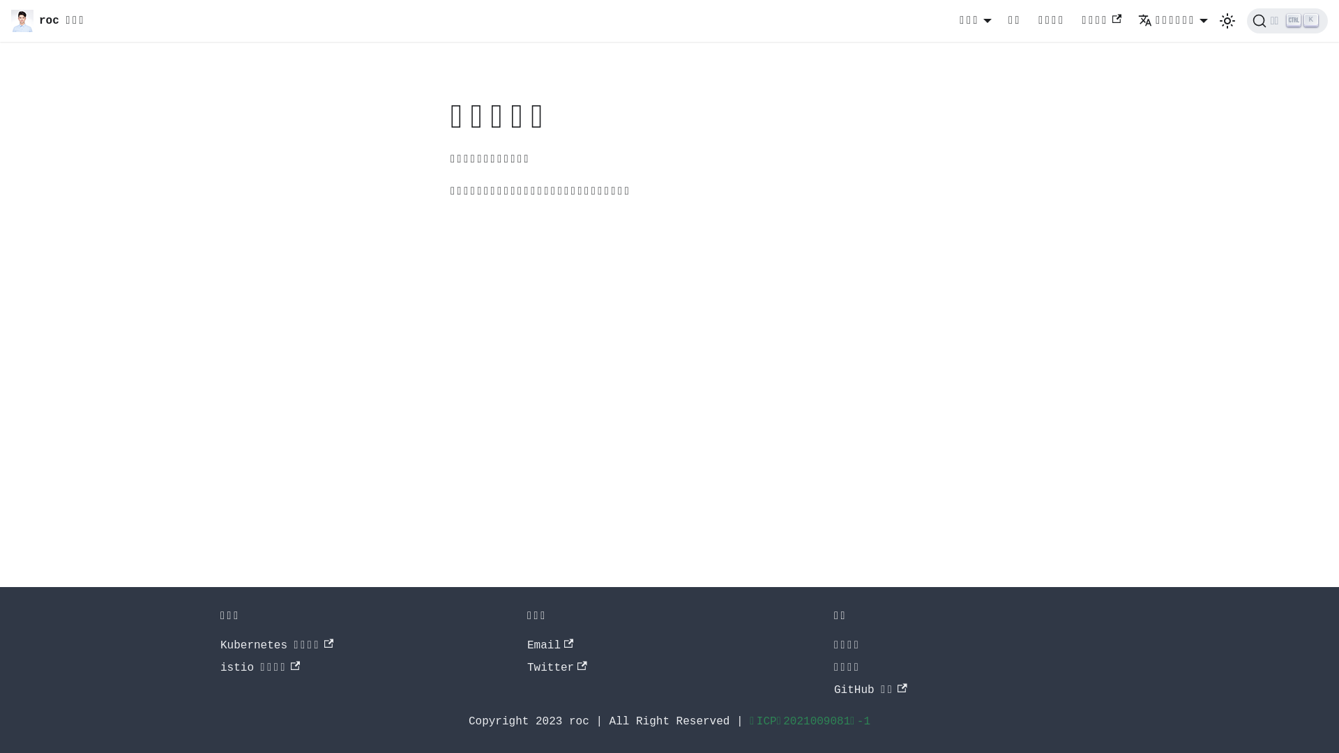 Image resolution: width=1339 pixels, height=753 pixels. What do you see at coordinates (550, 646) in the screenshot?
I see `Email` at bounding box center [550, 646].